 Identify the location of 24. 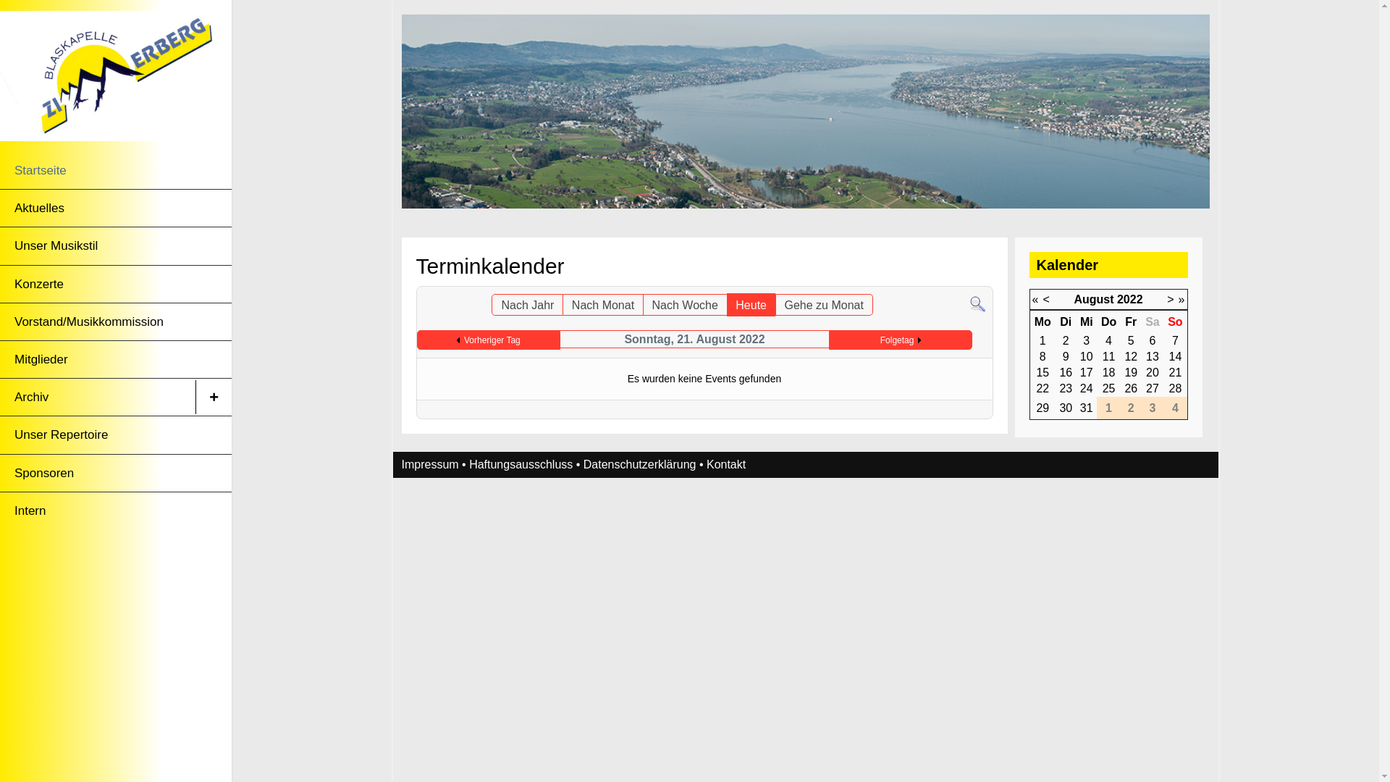
(1087, 388).